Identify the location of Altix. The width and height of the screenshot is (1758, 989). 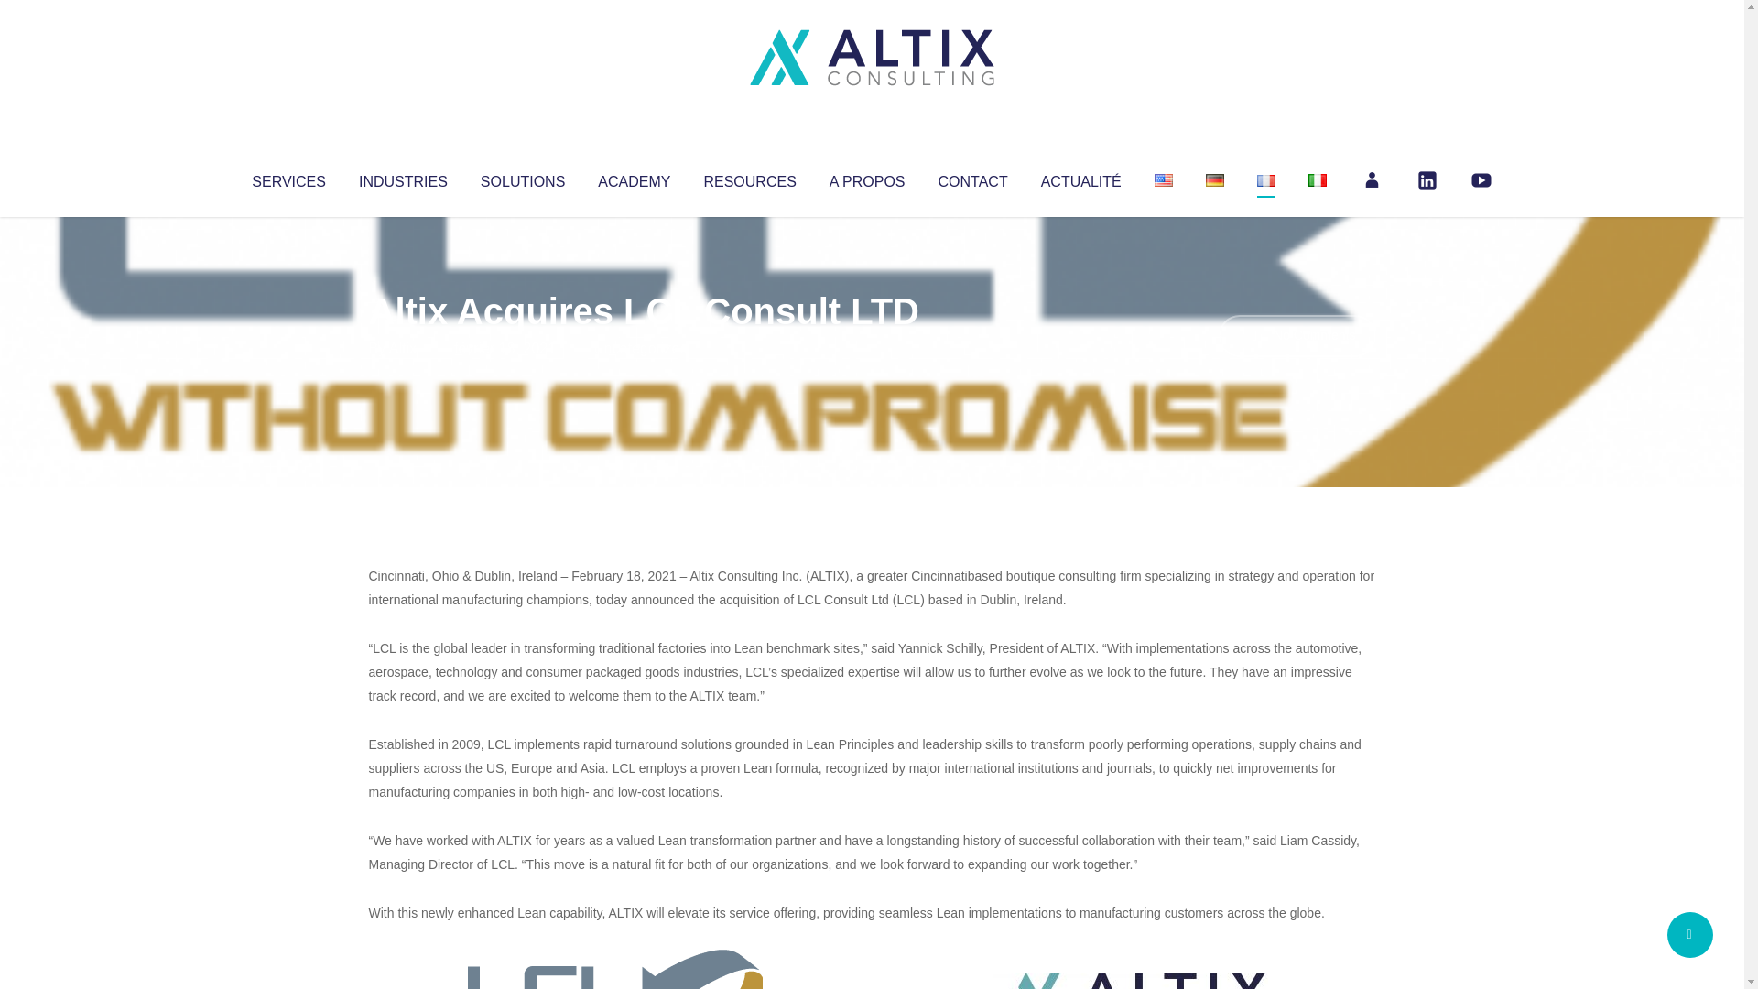
(403, 348).